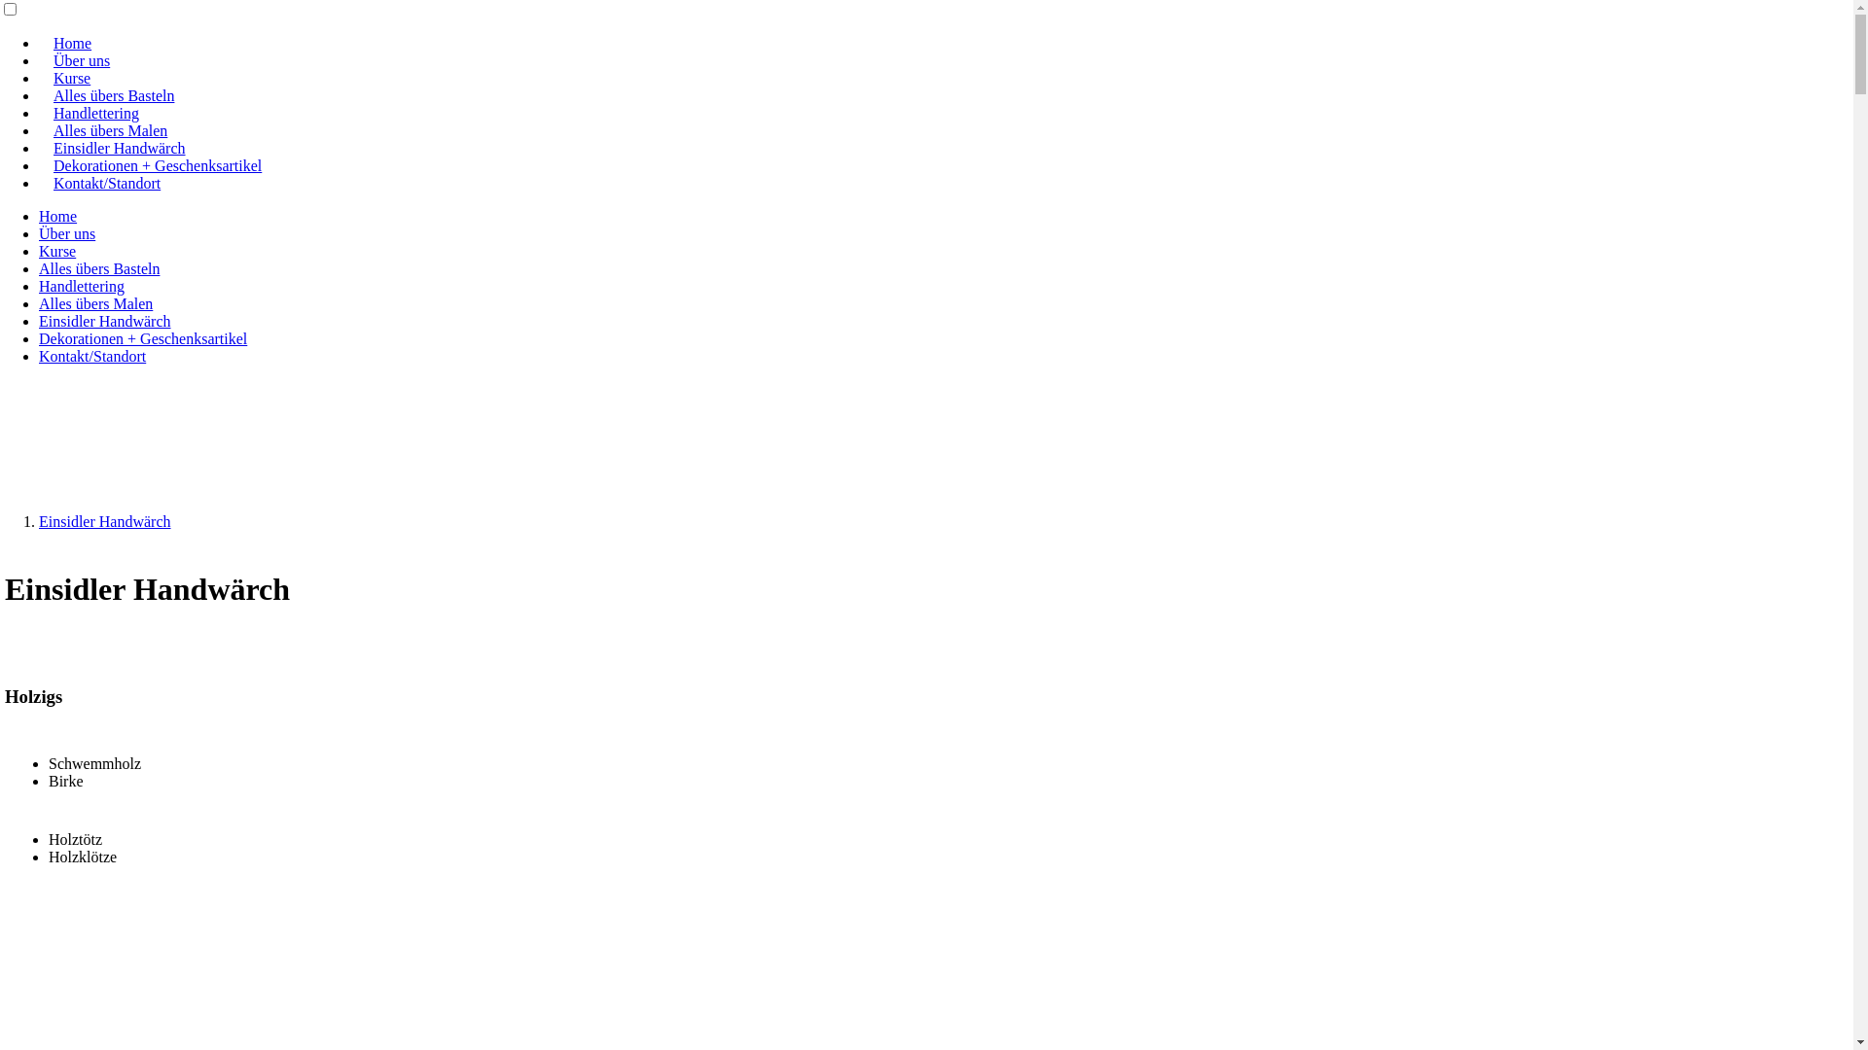 The height and width of the screenshot is (1050, 1868). Describe the element at coordinates (158, 165) in the screenshot. I see `Dekorationen + Geschenksartikel` at that location.